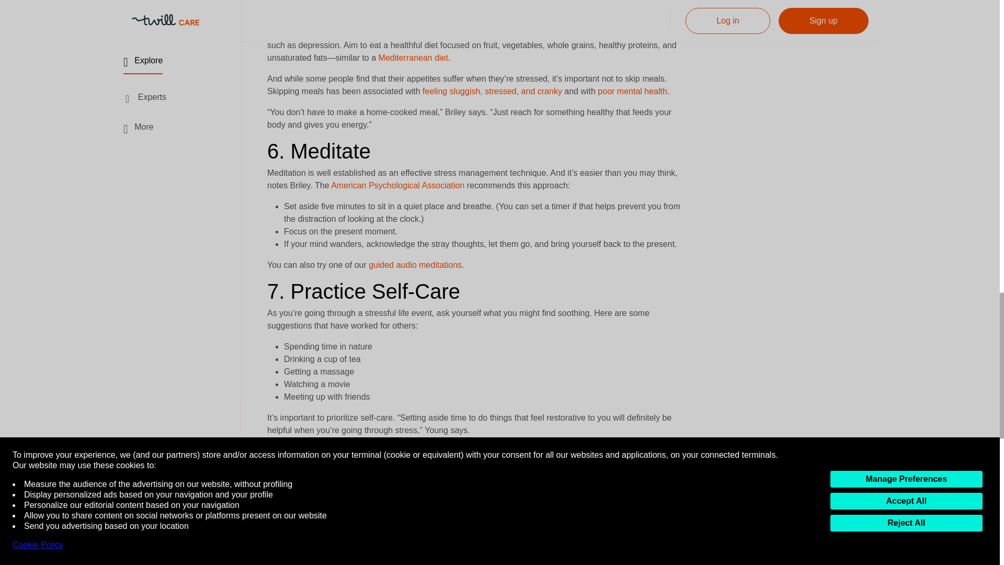  Describe the element at coordinates (493, 91) in the screenshot. I see `feeling sluggish, stressed, and cranky` at that location.